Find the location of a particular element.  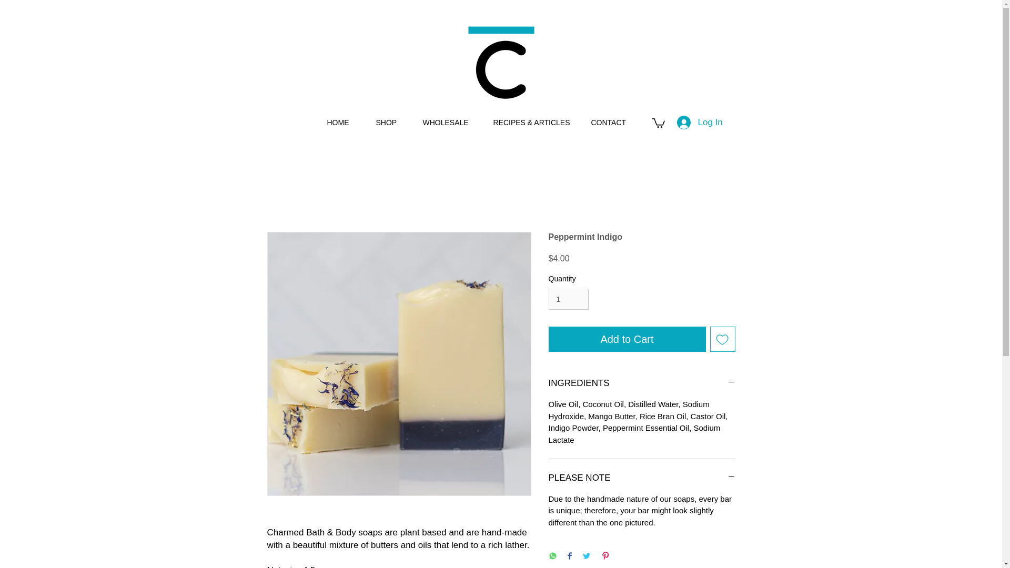

HOME is located at coordinates (343, 122).